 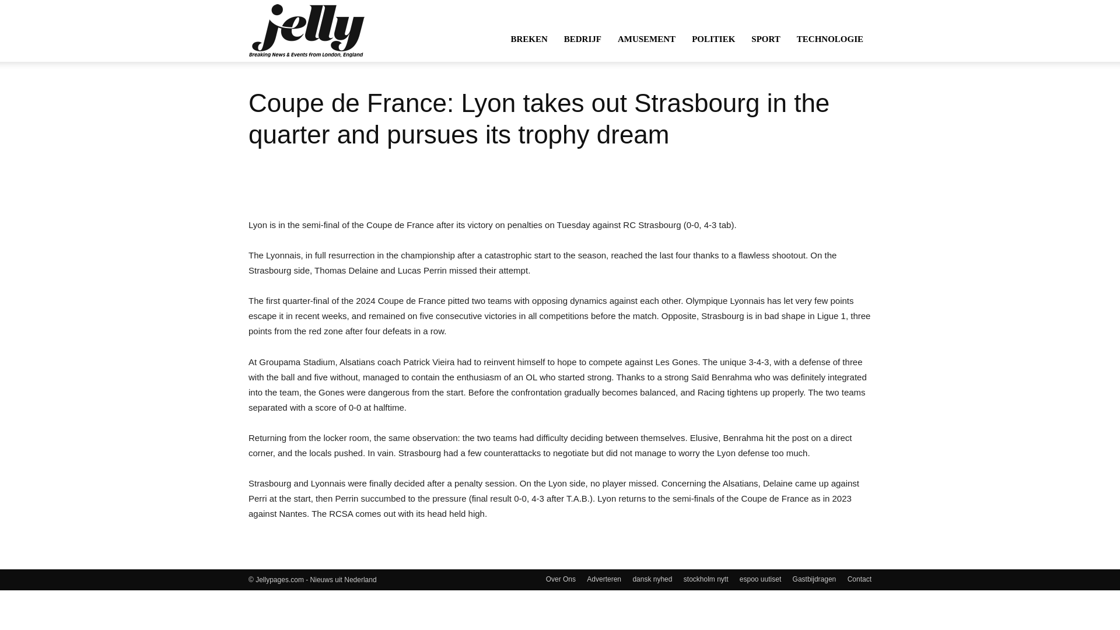 What do you see at coordinates (528, 38) in the screenshot?
I see `BREKEN` at bounding box center [528, 38].